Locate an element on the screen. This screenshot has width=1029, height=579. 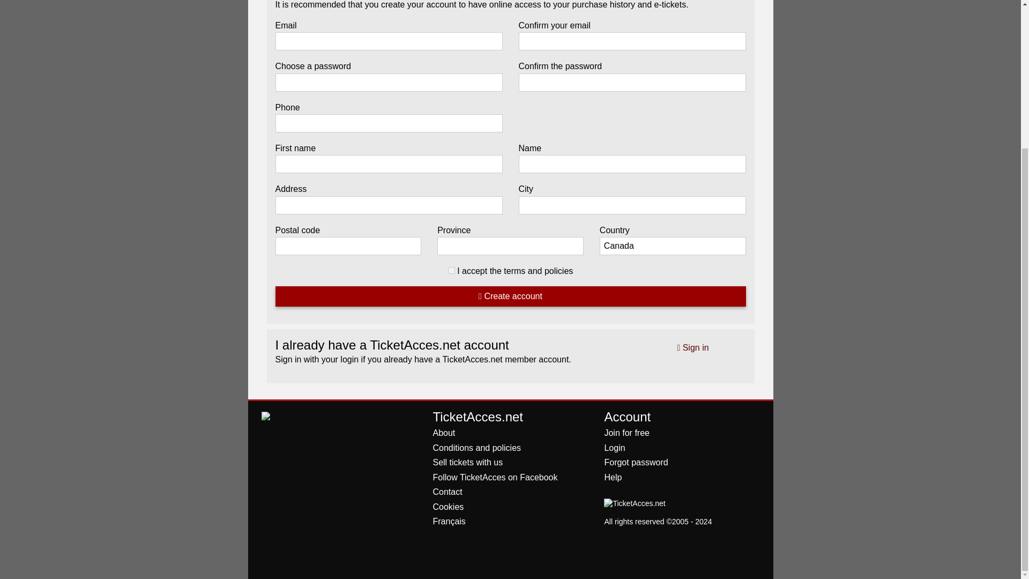
Cookies is located at coordinates (448, 507).